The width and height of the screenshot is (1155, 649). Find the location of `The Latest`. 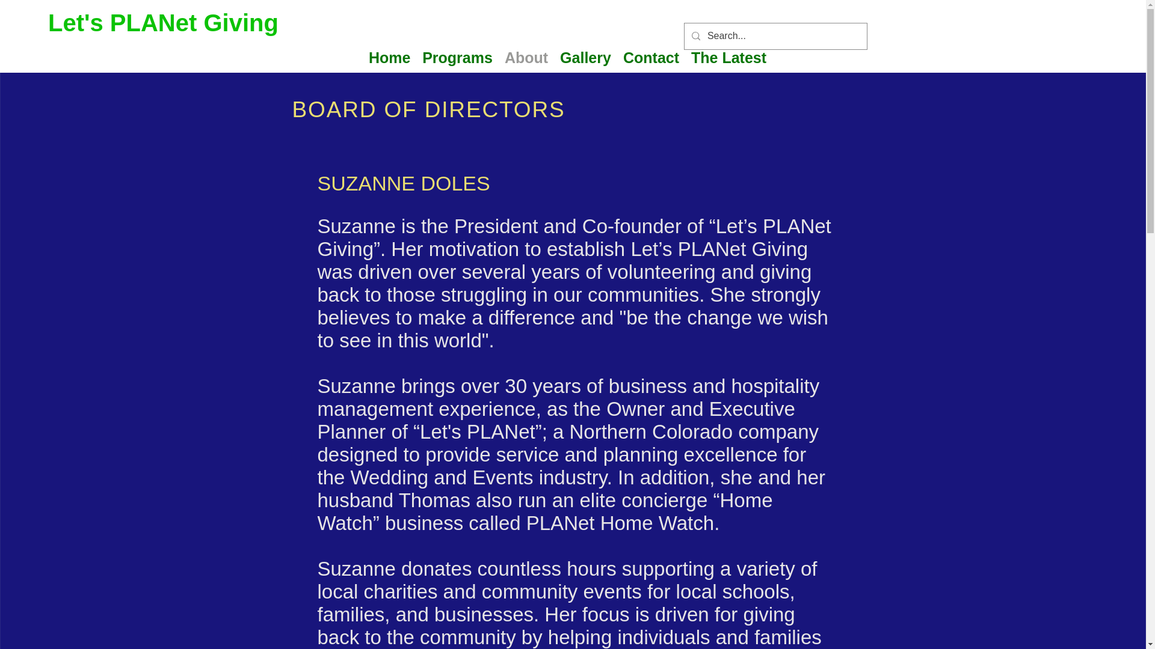

The Latest is located at coordinates (728, 58).